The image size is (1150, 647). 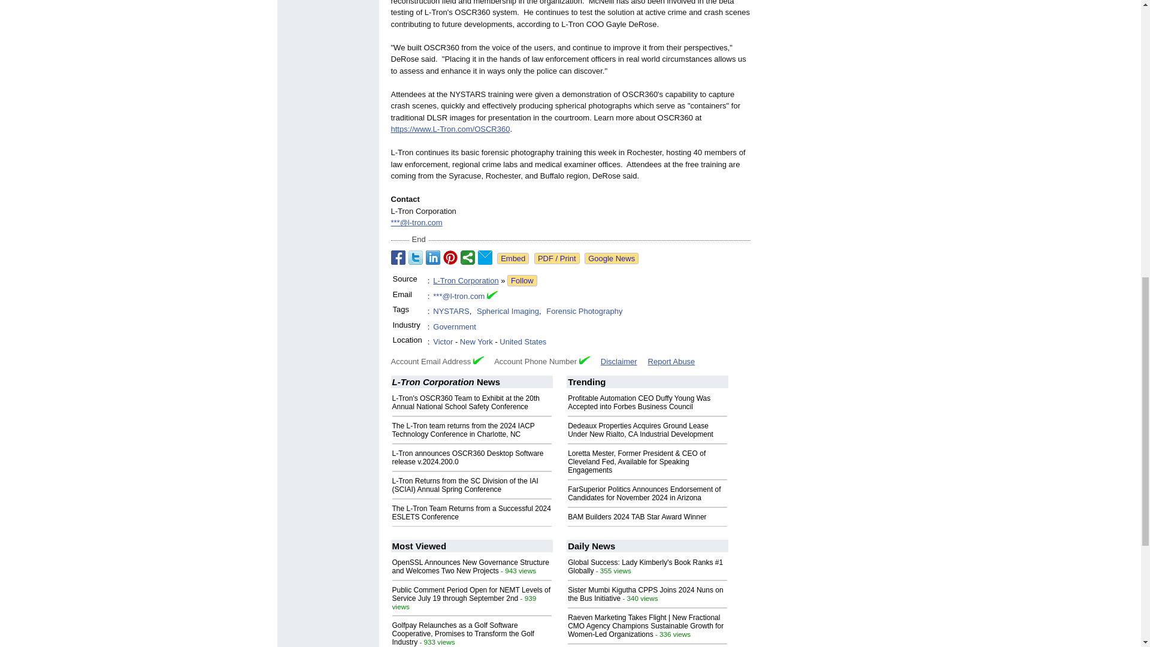 I want to click on Email Verified, so click(x=492, y=296).